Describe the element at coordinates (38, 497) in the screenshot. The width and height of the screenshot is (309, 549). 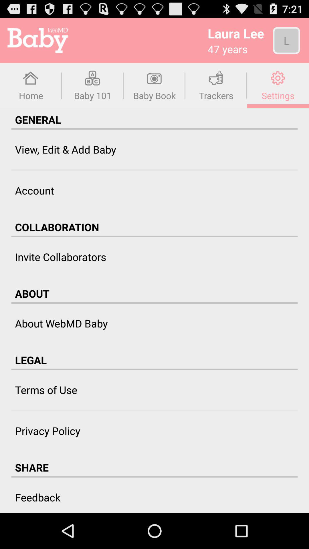
I see `scroll to the feedback icon` at that location.